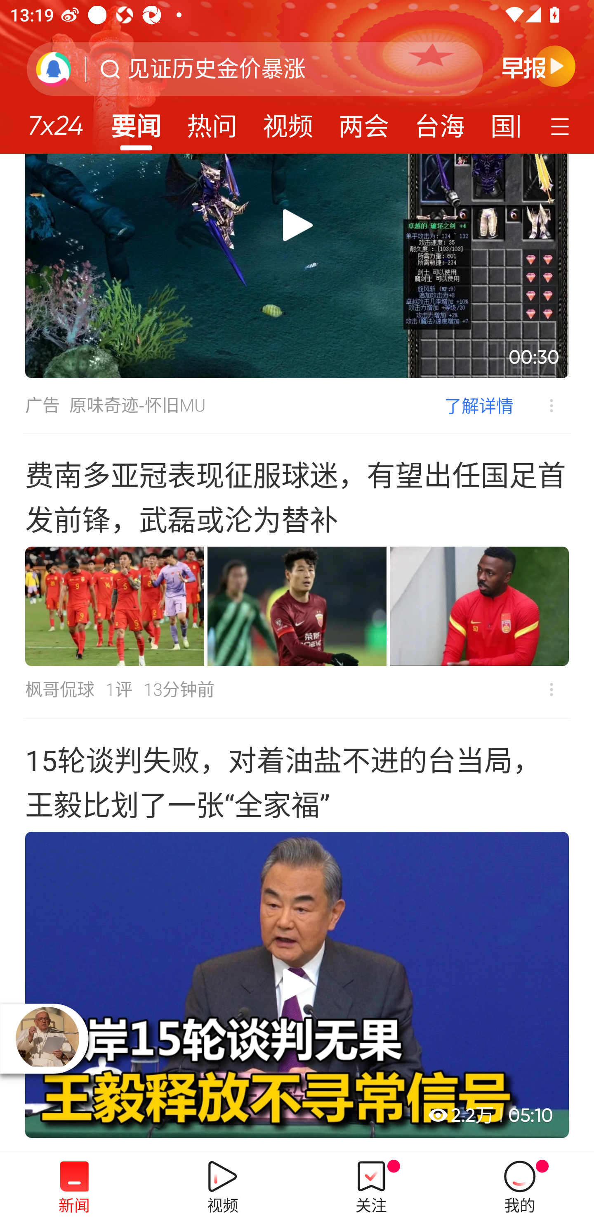 The width and height of the screenshot is (594, 1223). What do you see at coordinates (479, 405) in the screenshot?
I see `了解详情` at bounding box center [479, 405].